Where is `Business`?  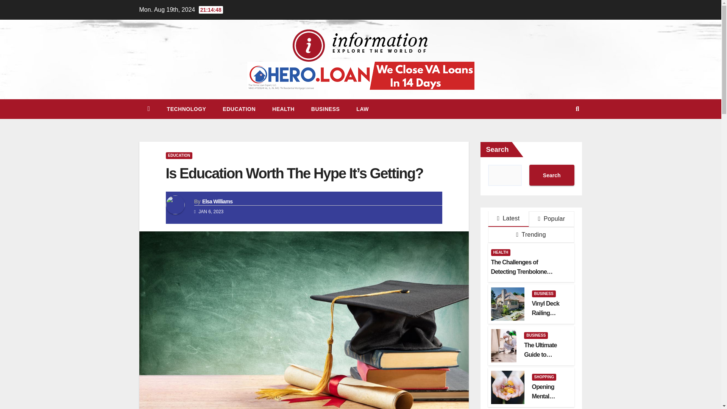
Business is located at coordinates (326, 109).